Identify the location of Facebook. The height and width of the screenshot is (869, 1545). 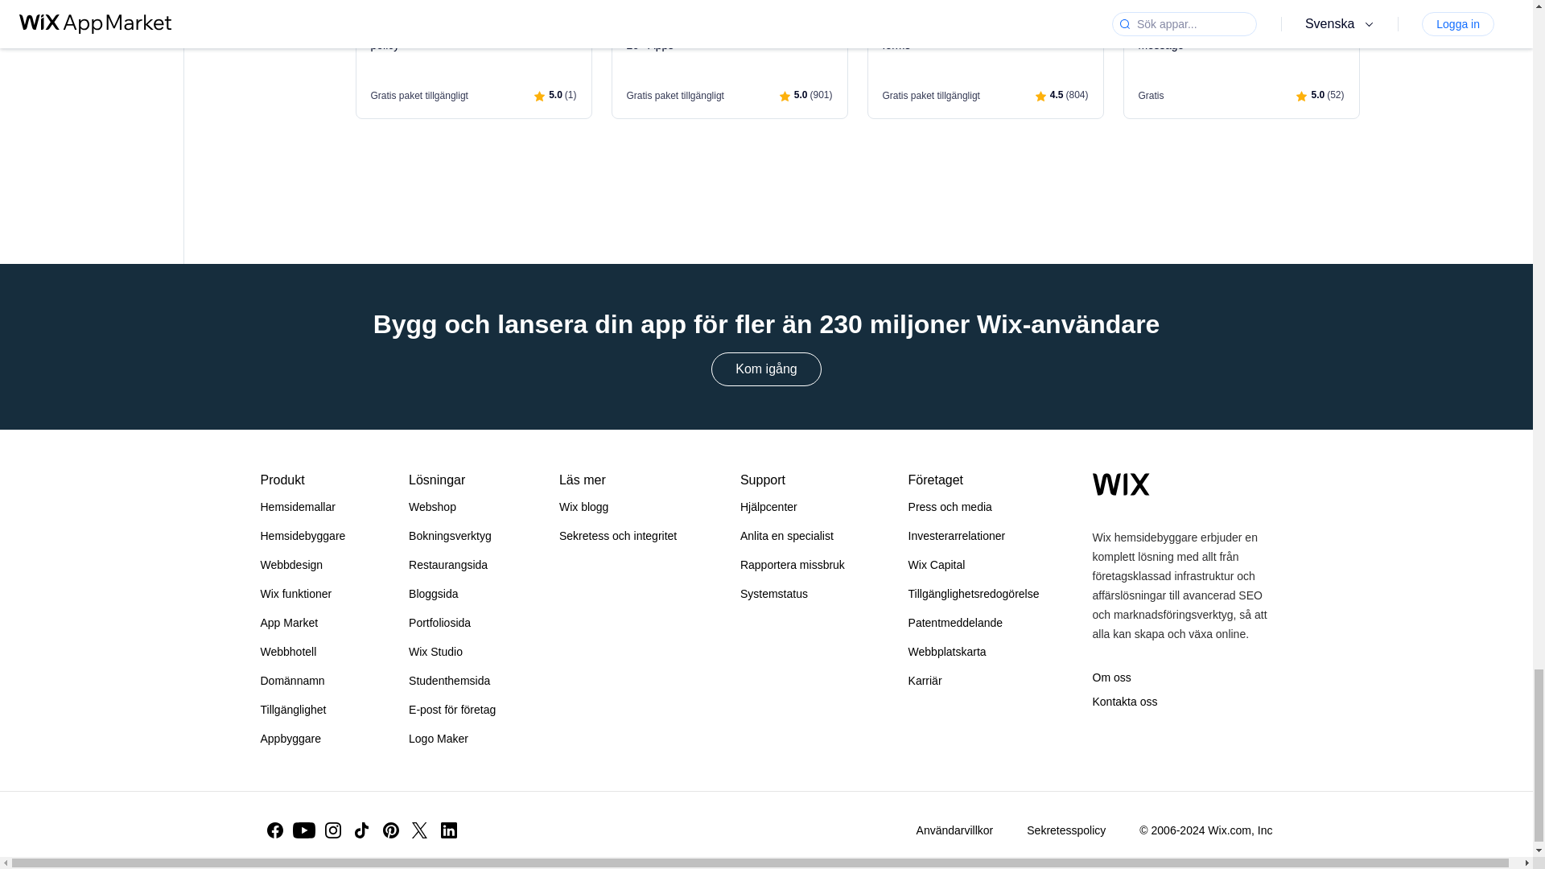
(275, 830).